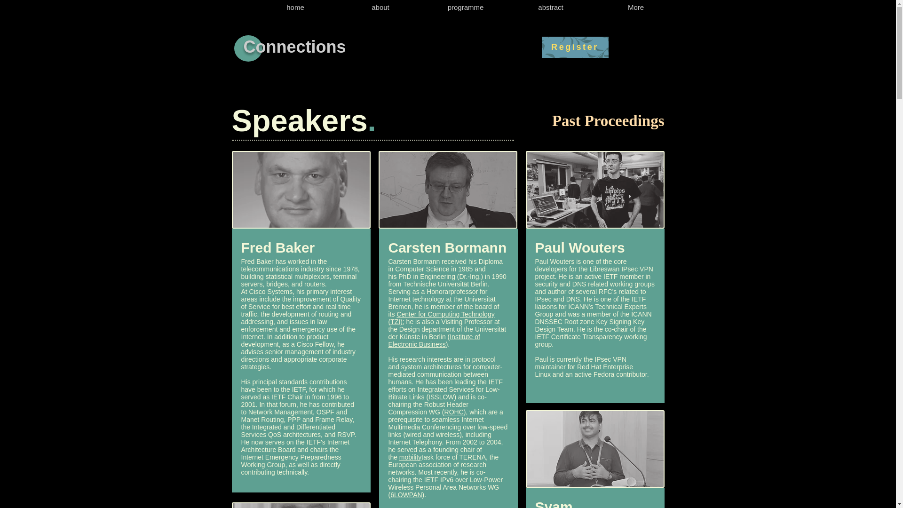 The height and width of the screenshot is (508, 903). I want to click on home, so click(295, 8).